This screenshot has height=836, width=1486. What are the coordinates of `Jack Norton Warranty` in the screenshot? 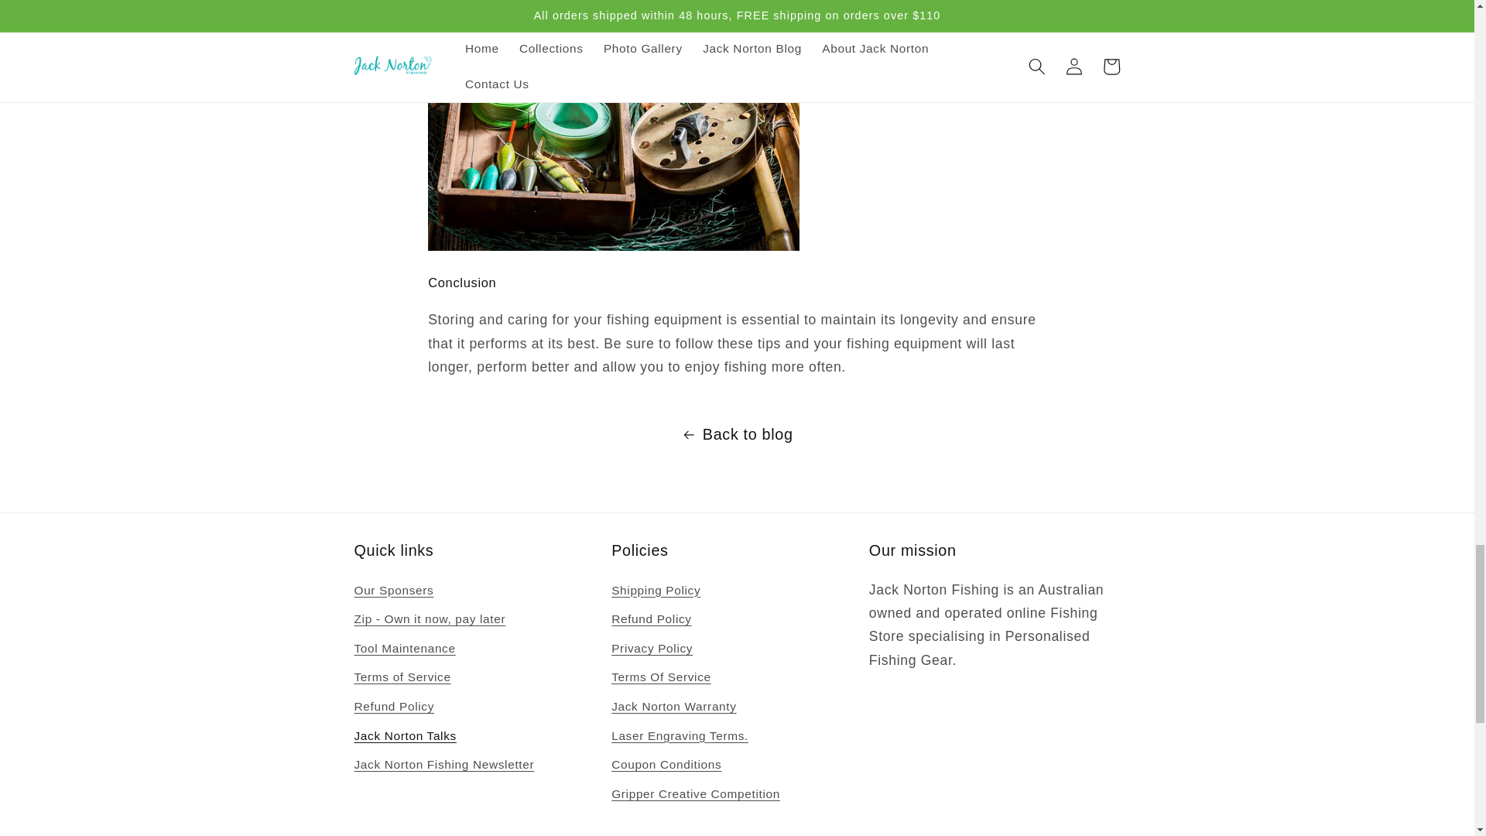 It's located at (673, 707).